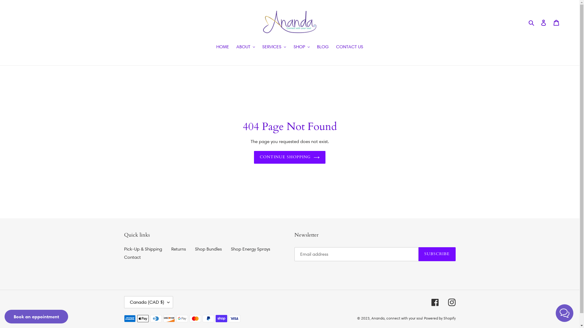 The height and width of the screenshot is (328, 584). What do you see at coordinates (544, 22) in the screenshot?
I see `Log in` at bounding box center [544, 22].